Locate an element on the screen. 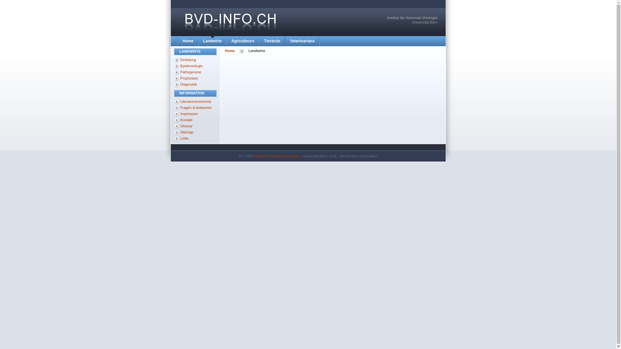 The height and width of the screenshot is (349, 621). Sitemap is located at coordinates (195, 132).